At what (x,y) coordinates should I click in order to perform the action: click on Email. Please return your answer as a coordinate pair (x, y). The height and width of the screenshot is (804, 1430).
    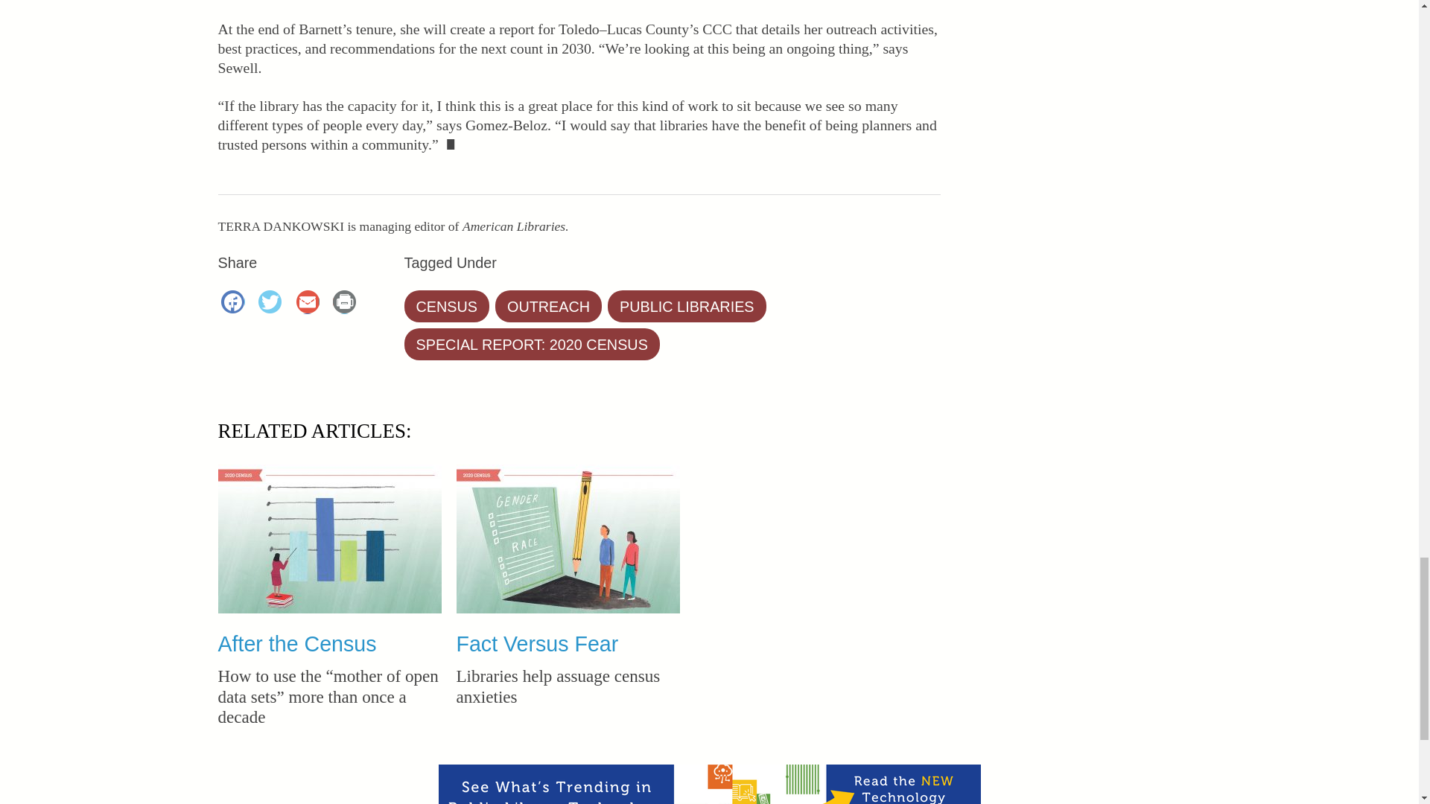
    Looking at the image, I should click on (310, 304).